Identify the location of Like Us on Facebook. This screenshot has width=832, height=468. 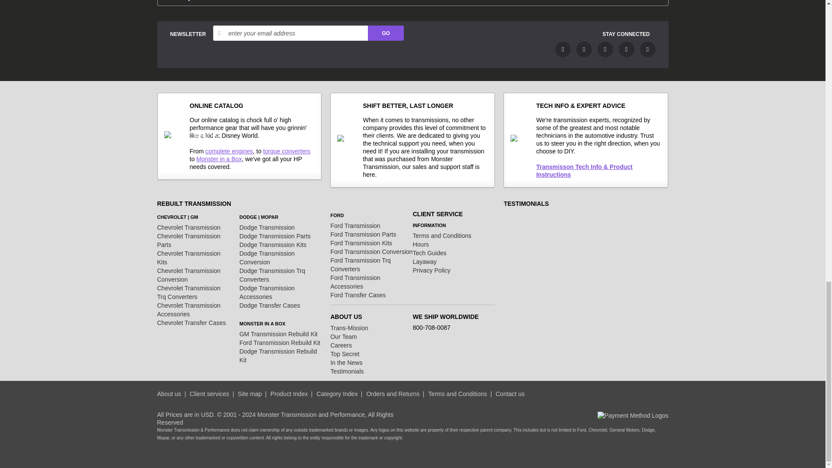
(562, 49).